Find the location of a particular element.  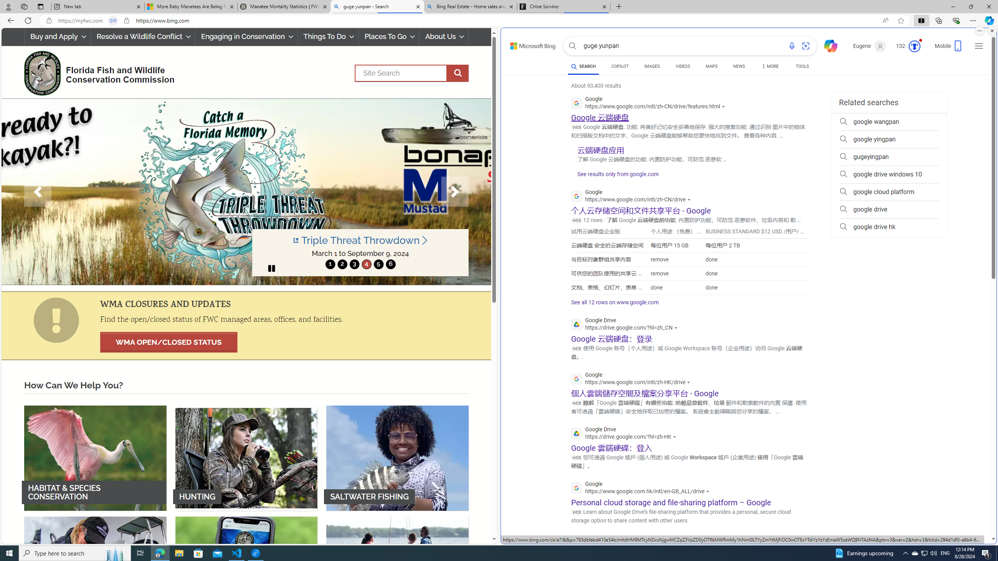

1 is located at coordinates (330, 264).